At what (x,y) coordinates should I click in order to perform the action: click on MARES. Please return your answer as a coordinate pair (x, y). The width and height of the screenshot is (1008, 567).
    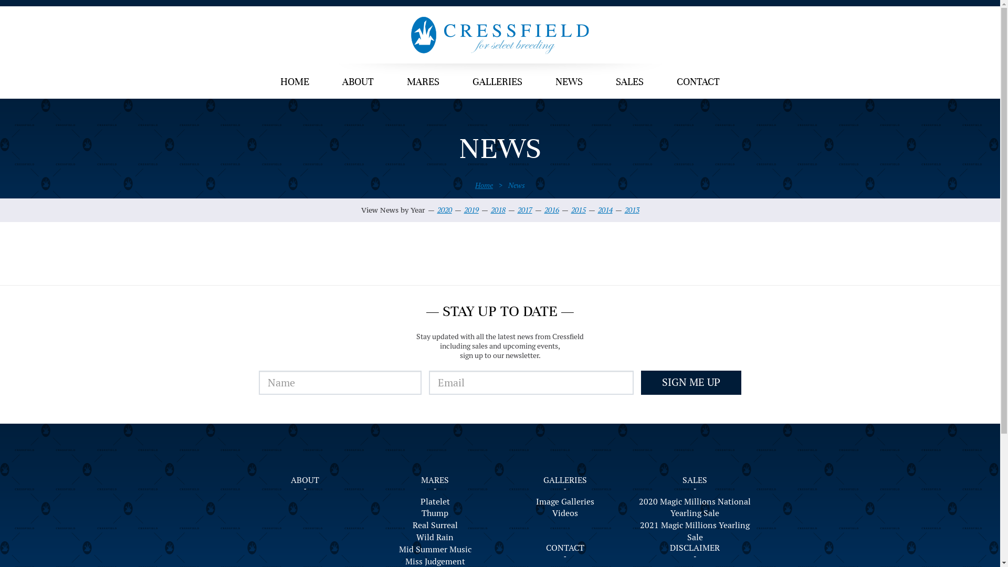
    Looking at the image, I should click on (423, 83).